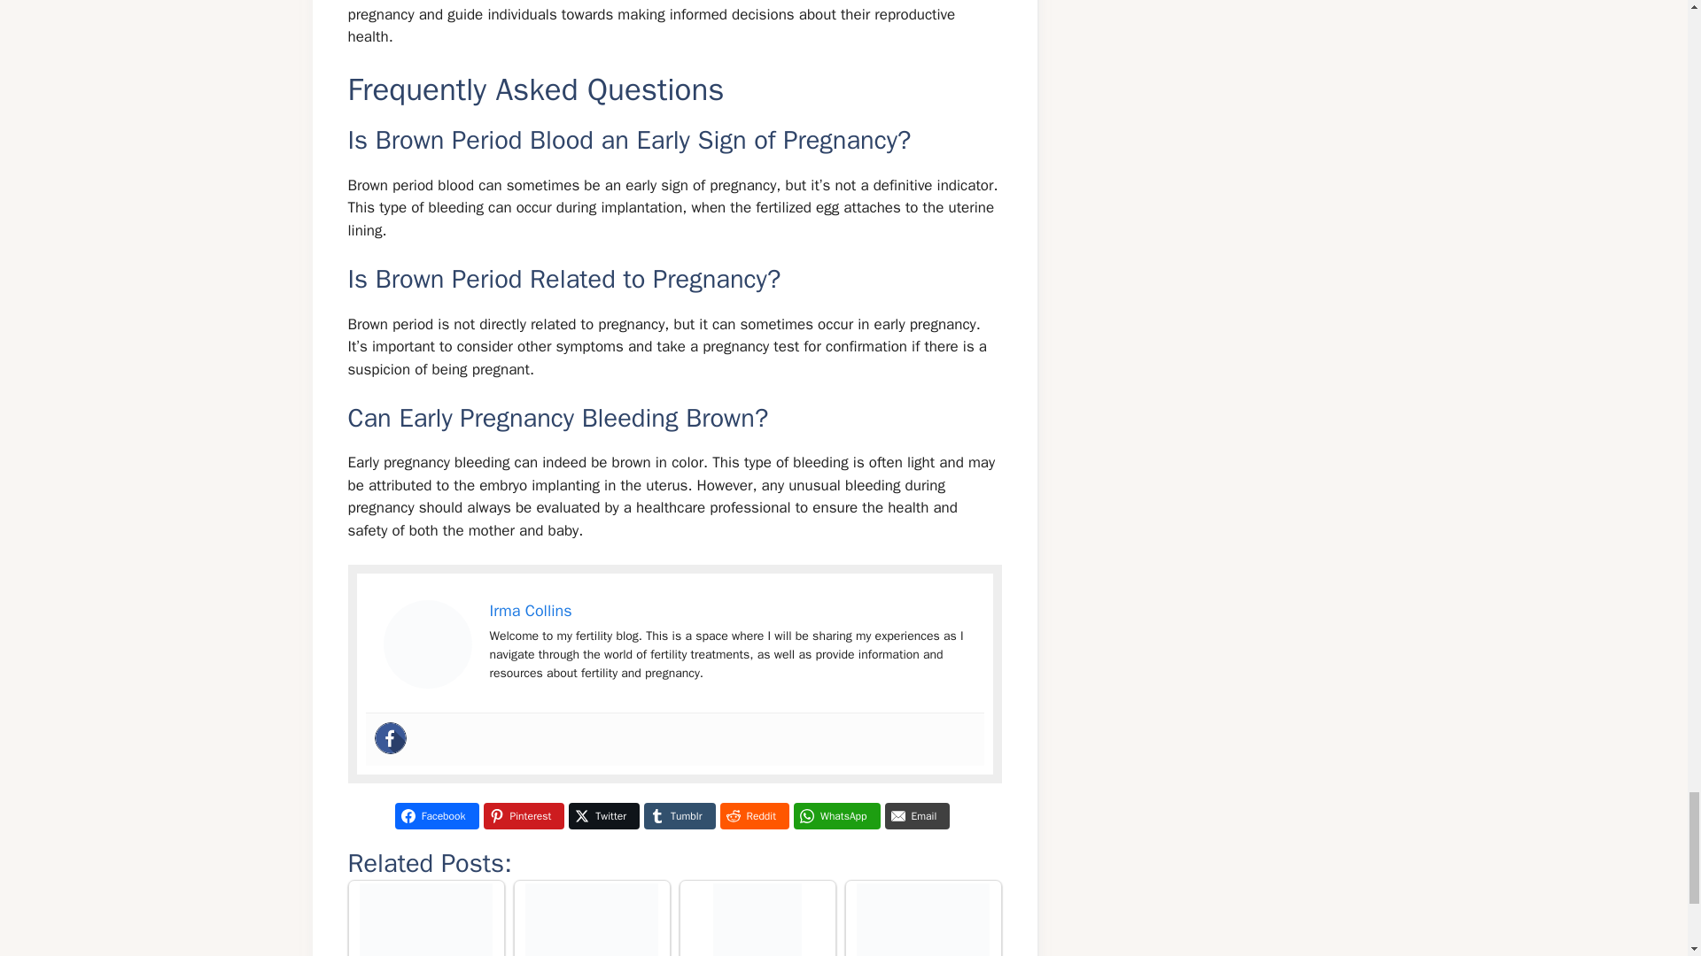  Describe the element at coordinates (530, 611) in the screenshot. I see `Irma Collins` at that location.